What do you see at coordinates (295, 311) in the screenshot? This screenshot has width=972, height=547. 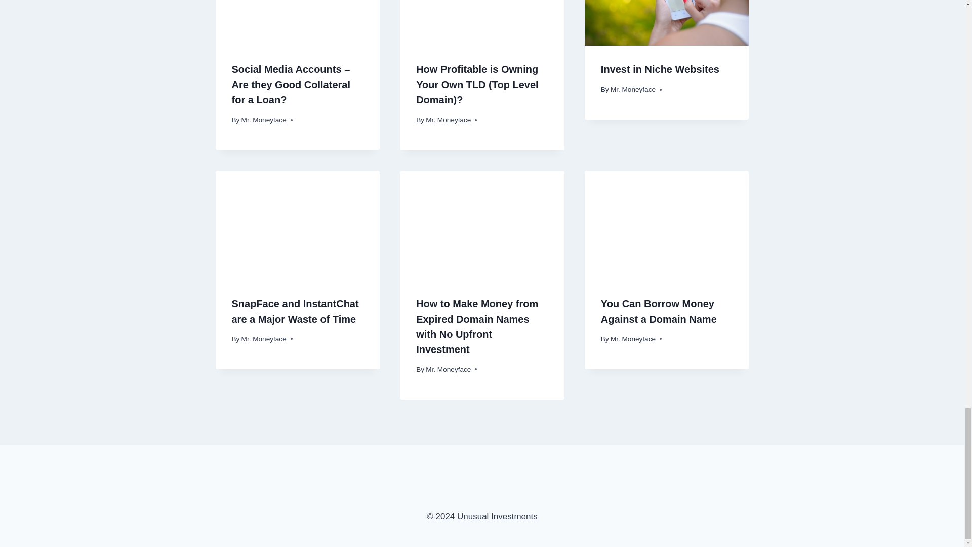 I see `SnapFace and InstantChat are a Major Waste of Time` at bounding box center [295, 311].